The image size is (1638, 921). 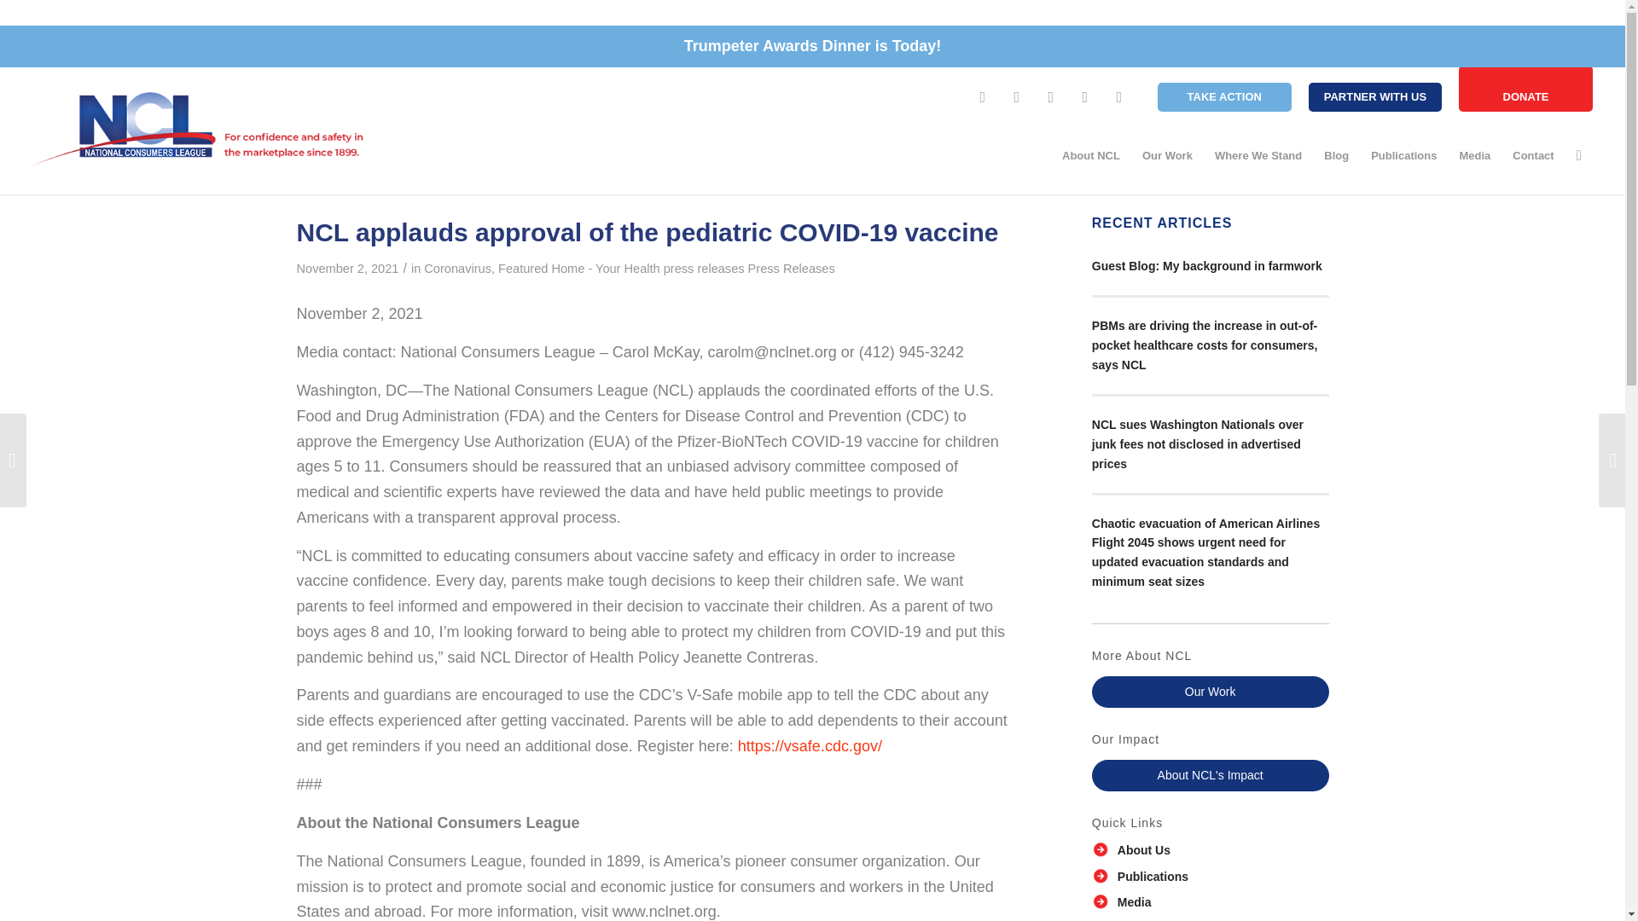 What do you see at coordinates (1375, 97) in the screenshot?
I see `PARTNER WITH US` at bounding box center [1375, 97].